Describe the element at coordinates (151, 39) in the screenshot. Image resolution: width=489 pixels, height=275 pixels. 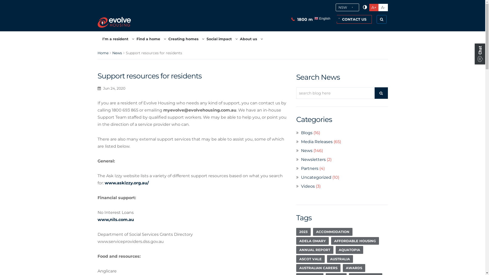
I see `Find a home` at that location.